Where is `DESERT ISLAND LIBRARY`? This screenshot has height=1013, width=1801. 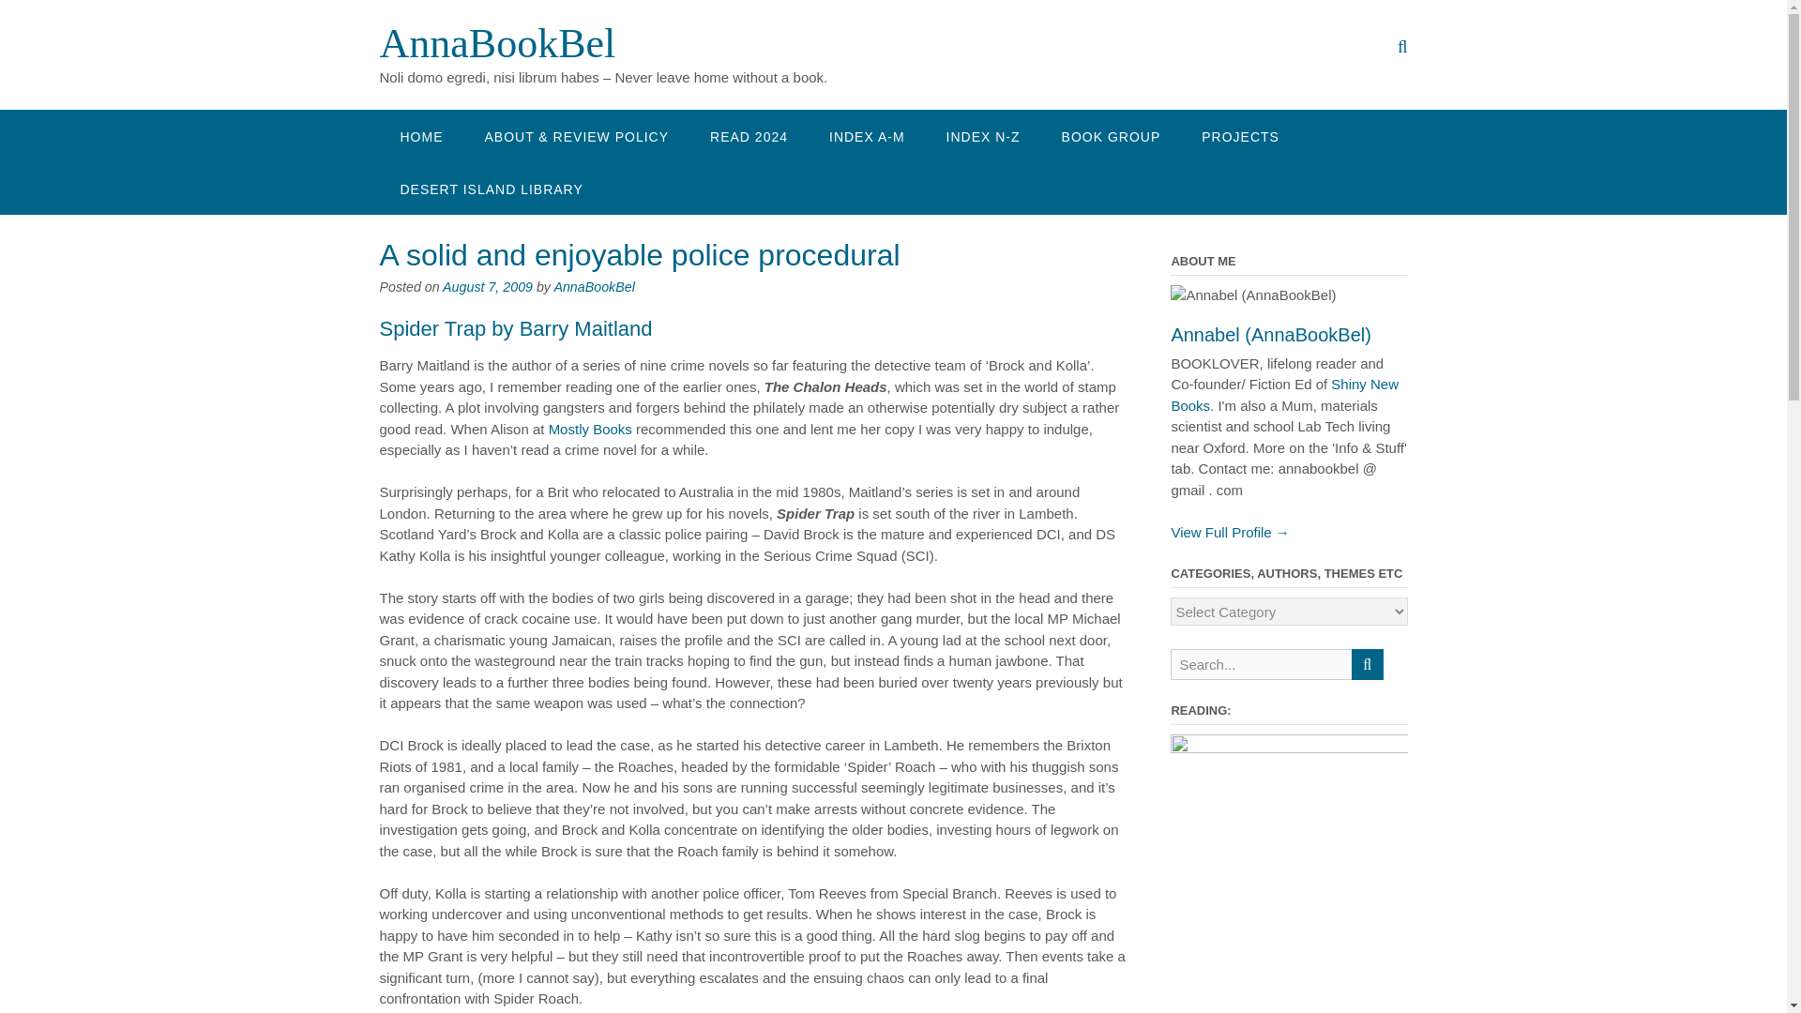
DESERT ISLAND LIBRARY is located at coordinates (491, 188).